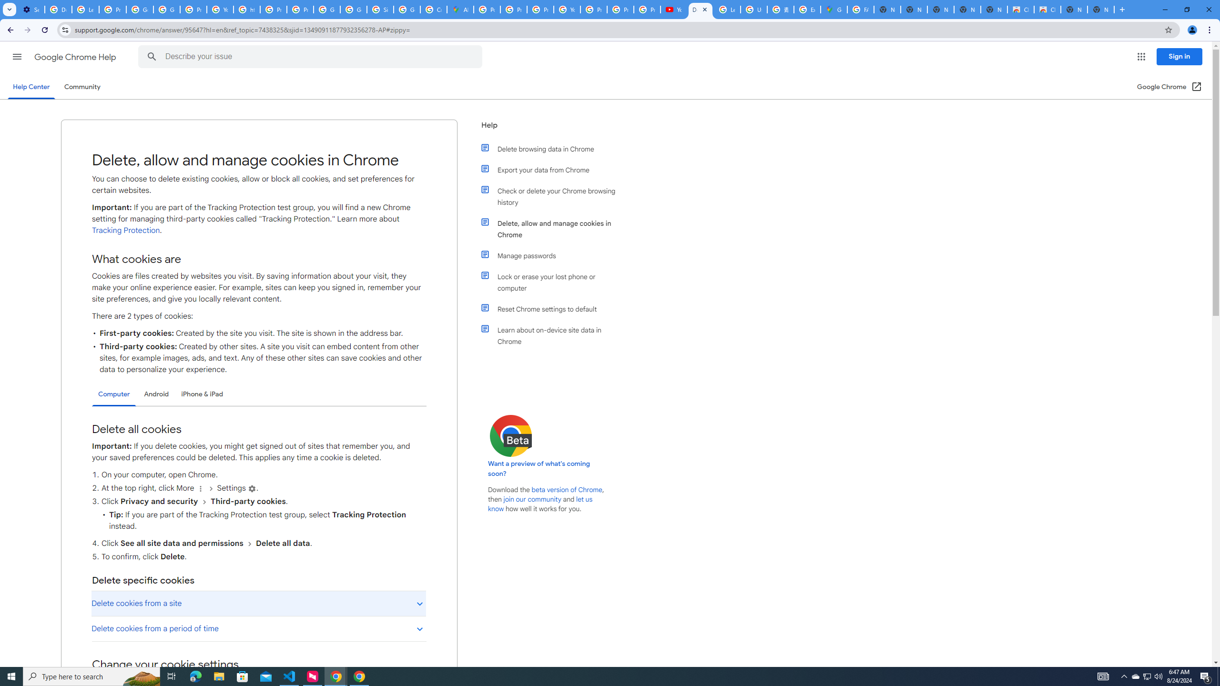 This screenshot has height=686, width=1220. Describe the element at coordinates (31, 10) in the screenshot. I see `Settings - On startup` at that location.